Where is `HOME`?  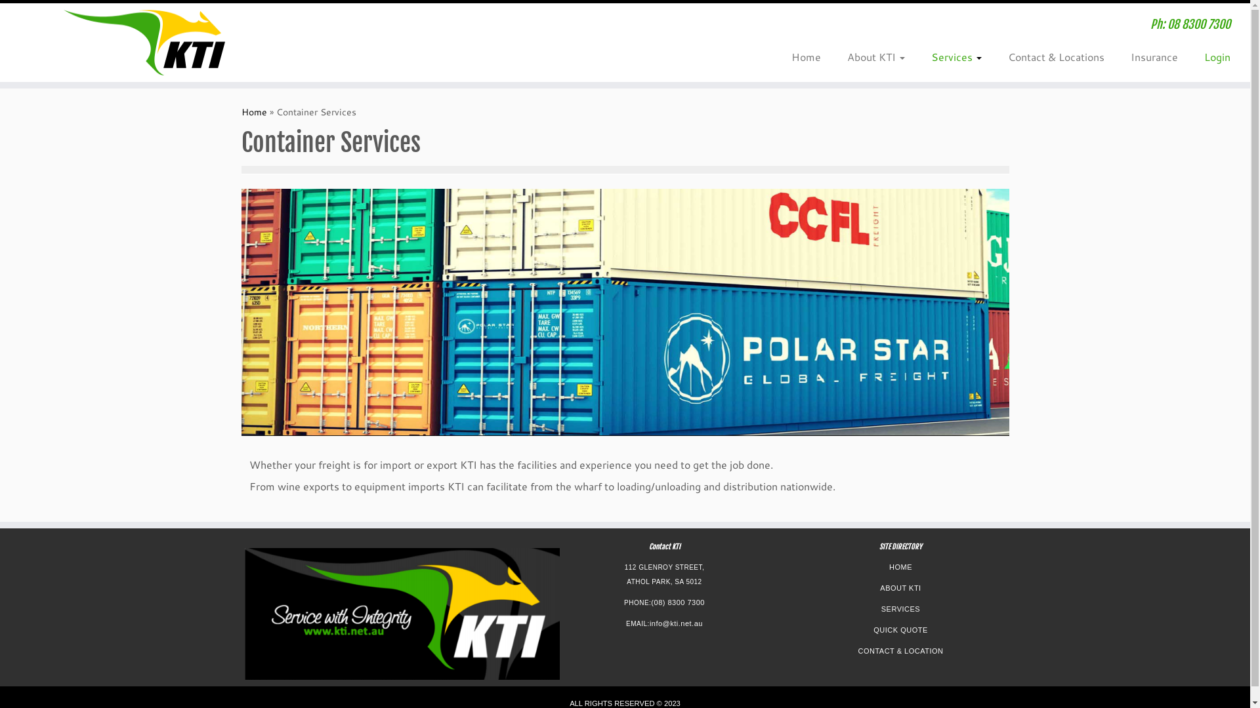 HOME is located at coordinates (900, 567).